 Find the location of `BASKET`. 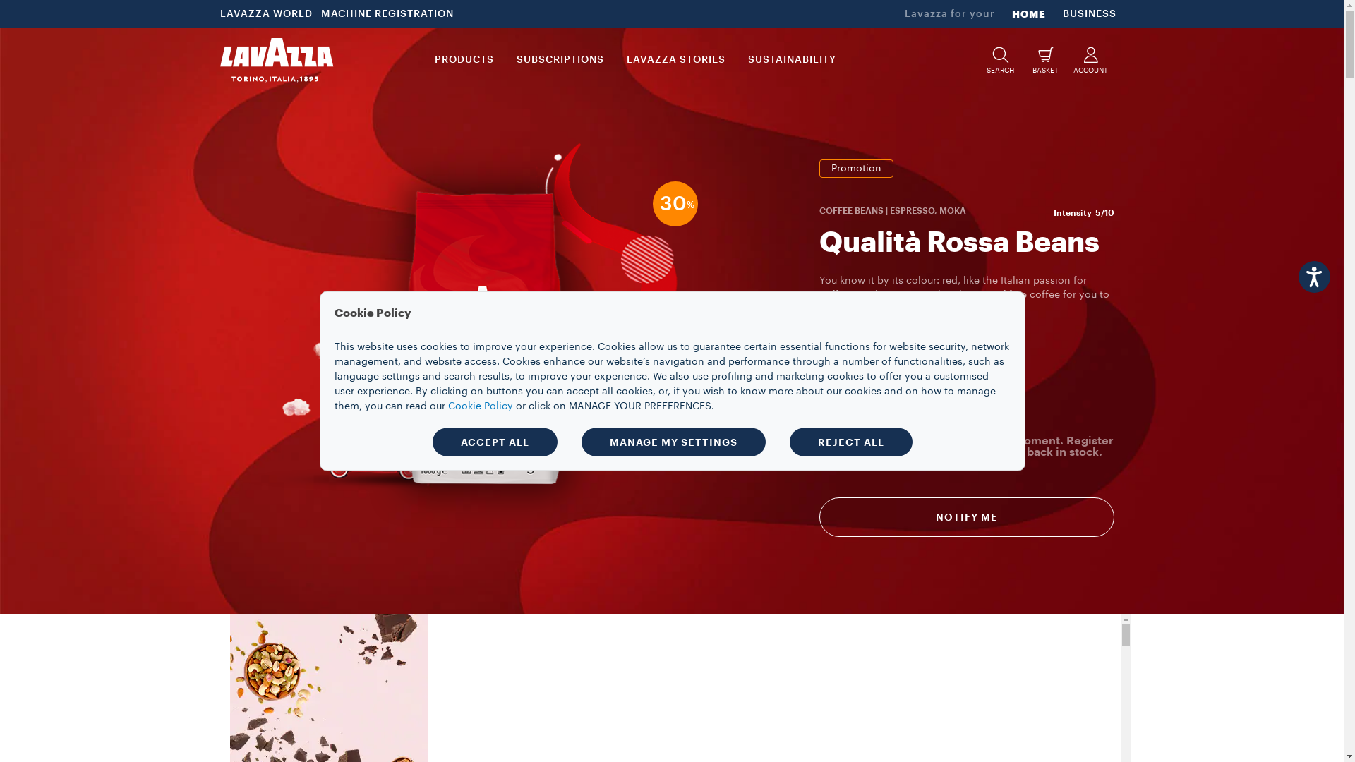

BASKET is located at coordinates (1046, 59).